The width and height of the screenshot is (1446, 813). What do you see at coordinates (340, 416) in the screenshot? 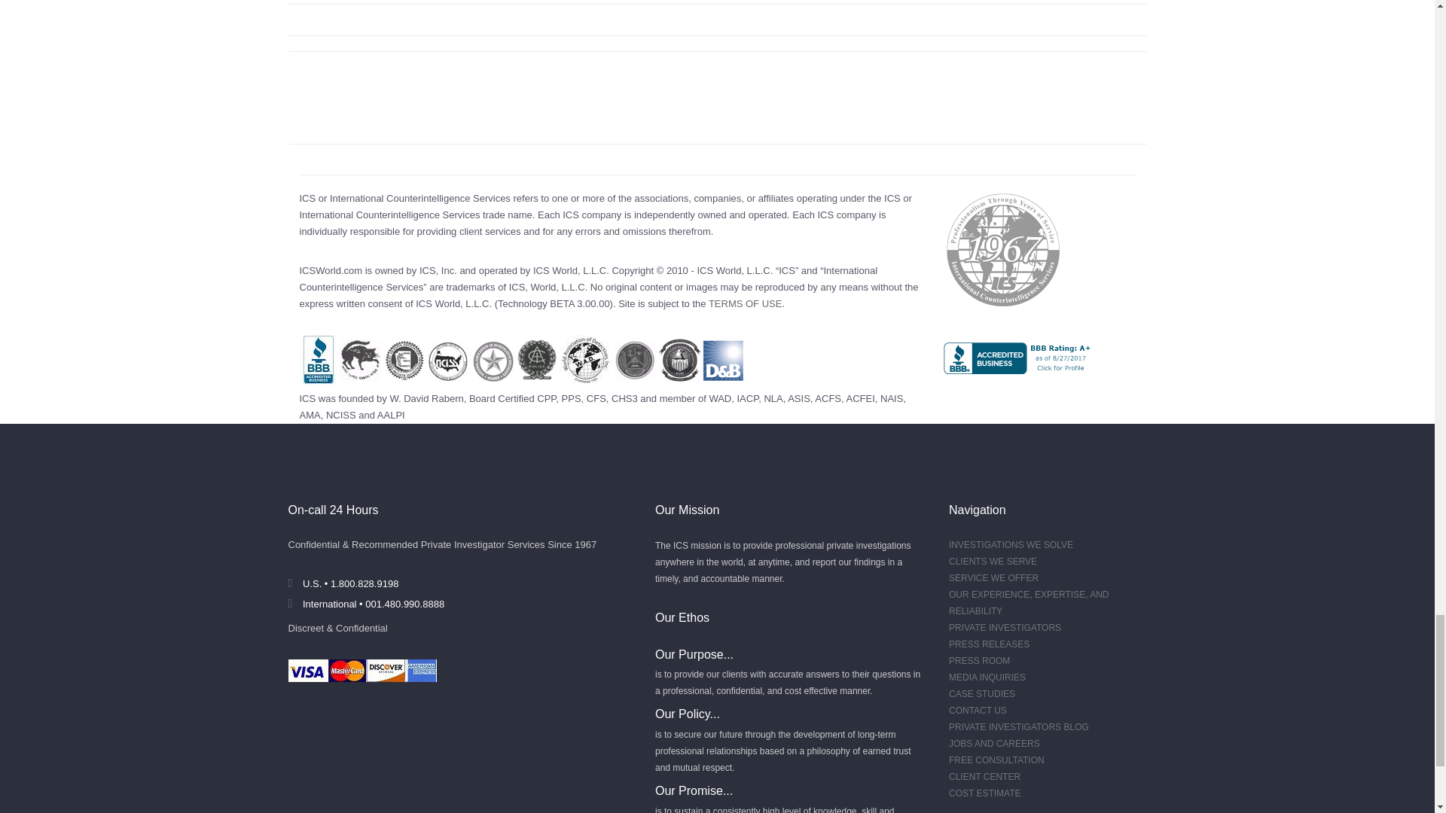
I see `National Council of Investigation and Security Services` at bounding box center [340, 416].